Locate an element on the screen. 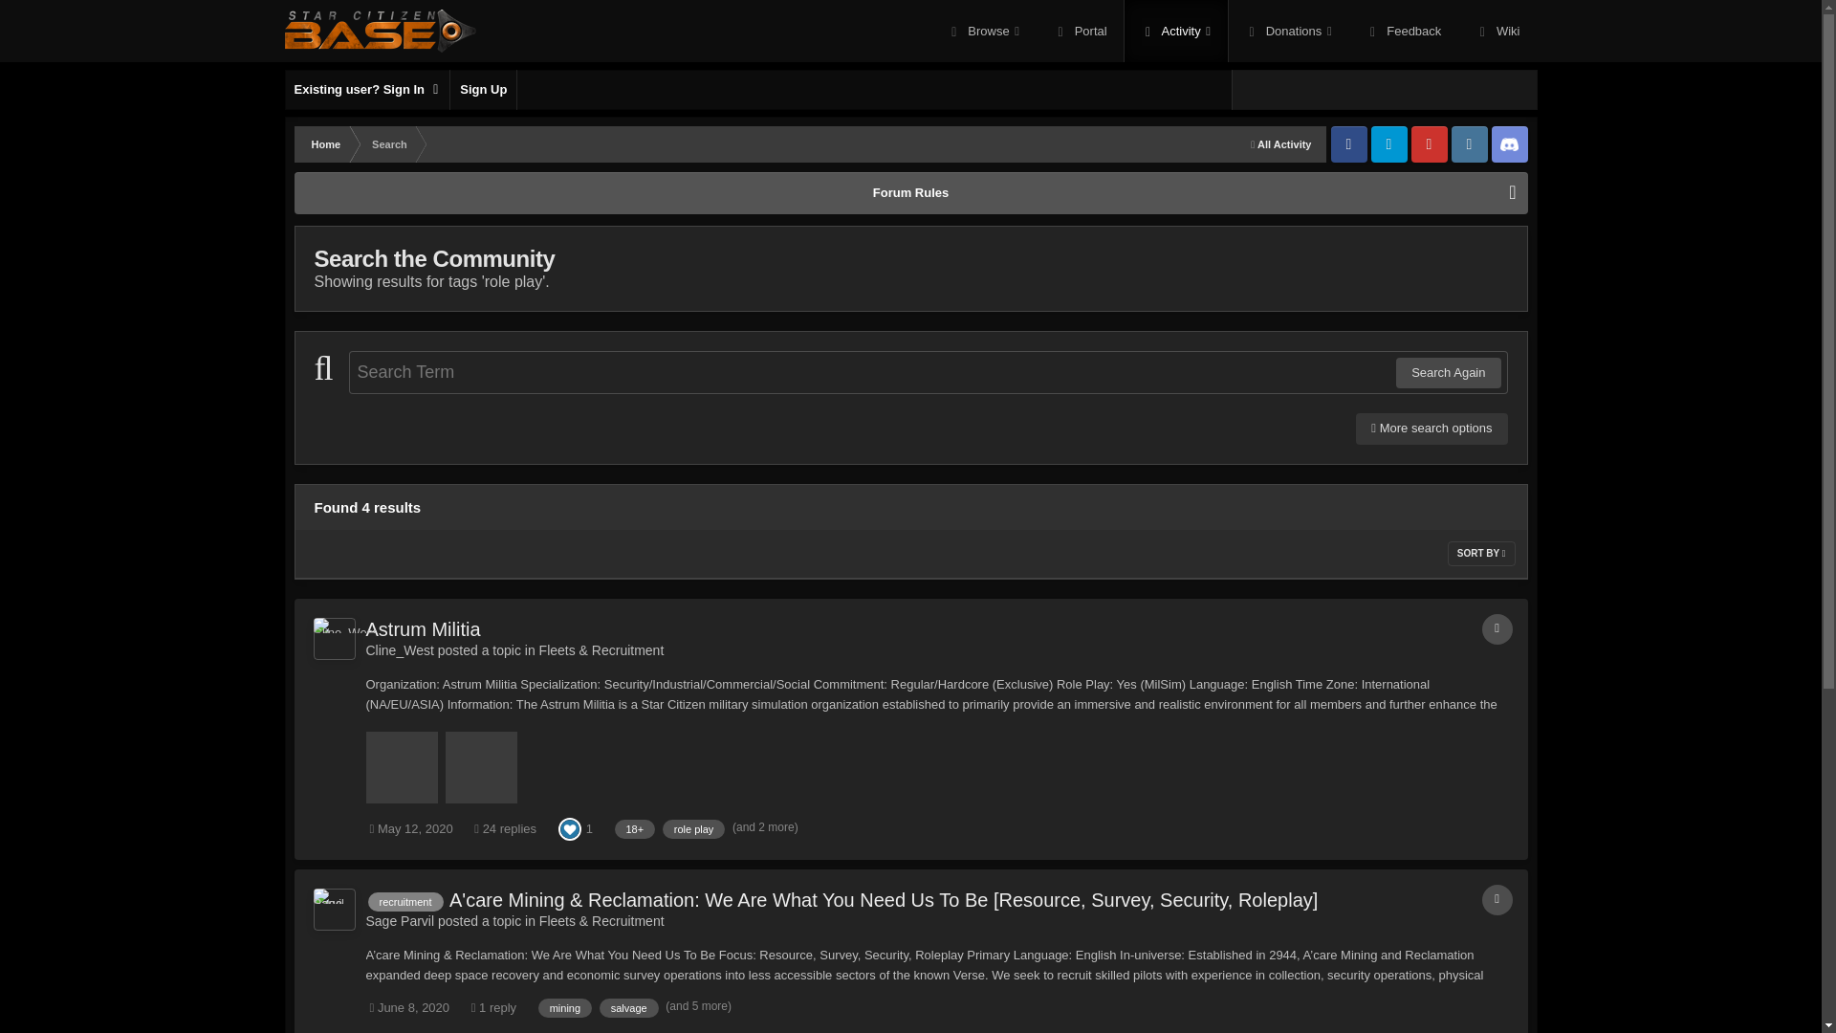  See who reacted "Like" is located at coordinates (570, 826).